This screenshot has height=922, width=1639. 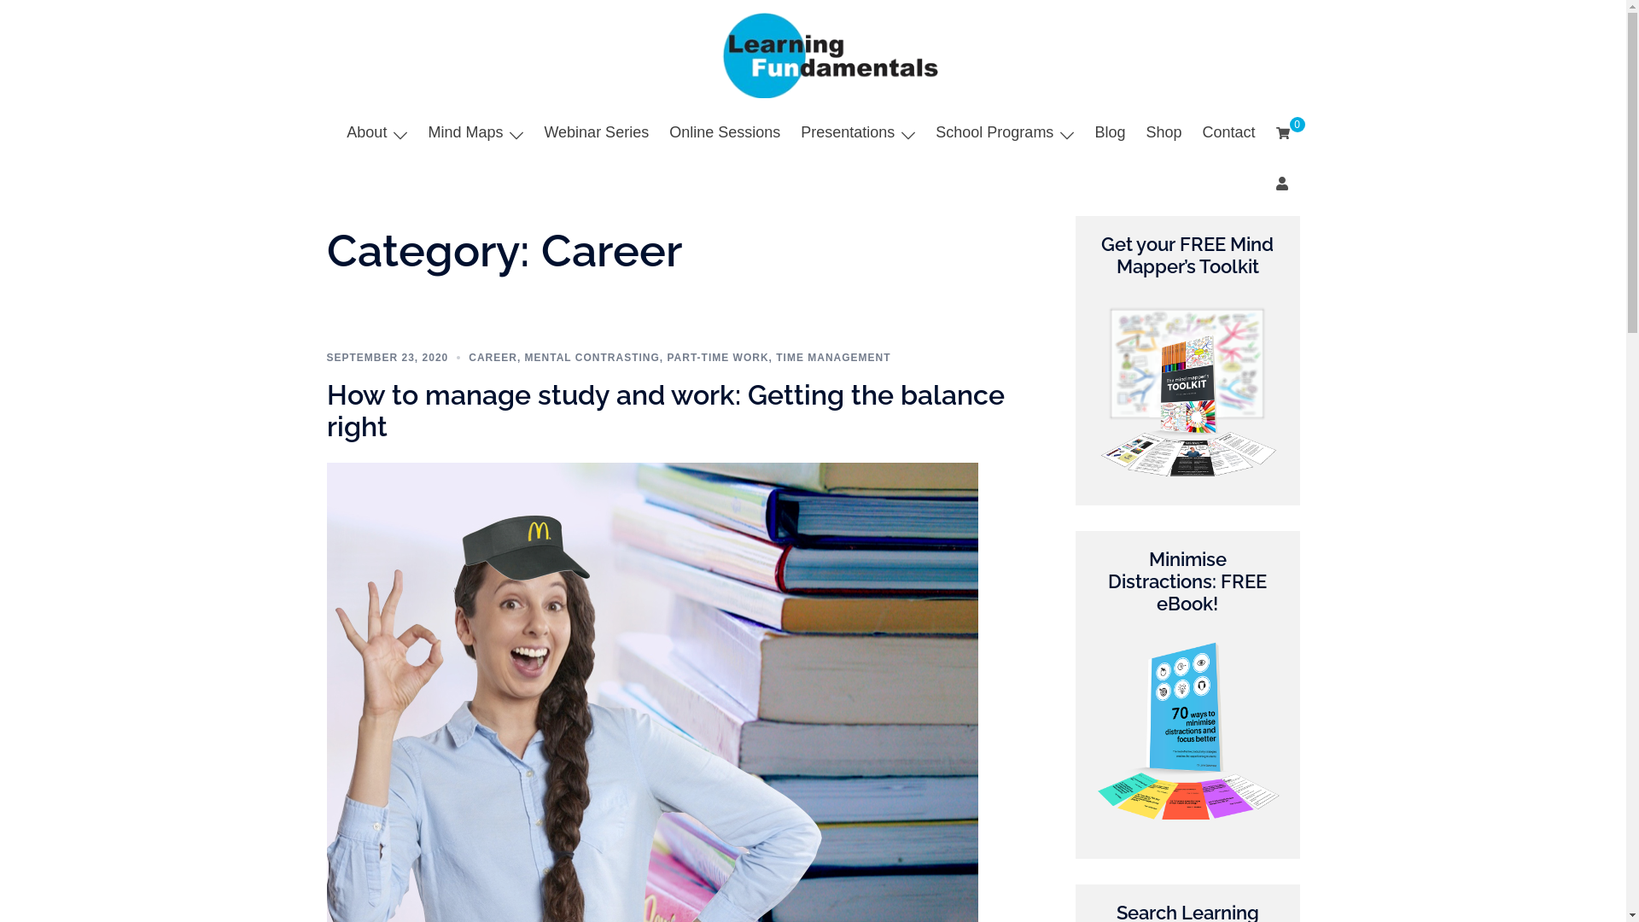 I want to click on Learning Fundamentals, so click(x=814, y=55).